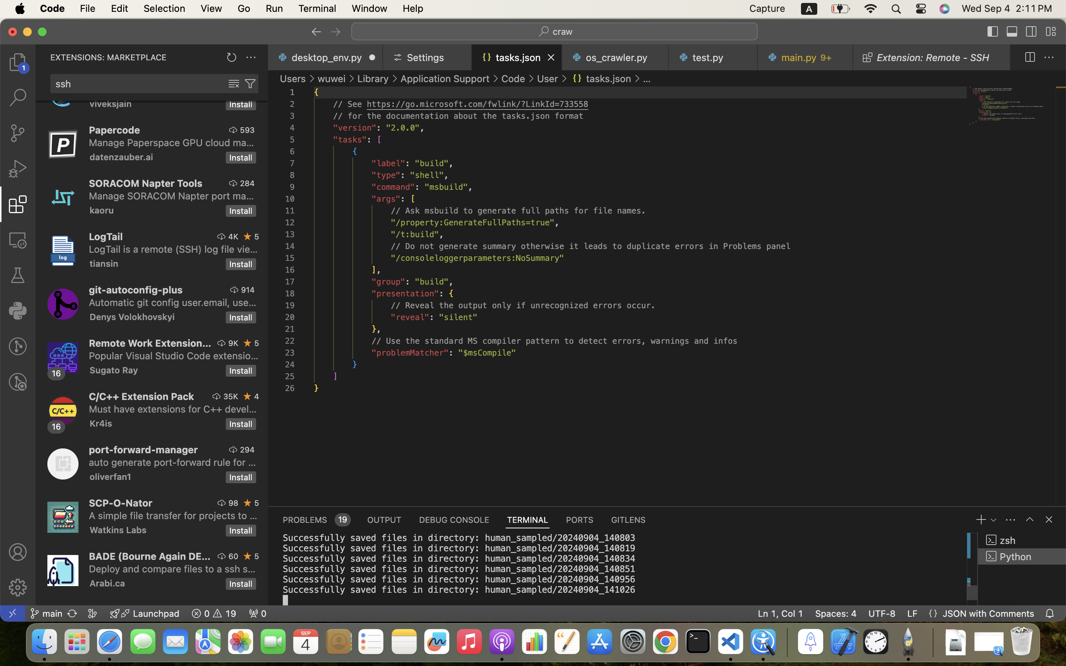  Describe the element at coordinates (1051, 32) in the screenshot. I see `` at that location.